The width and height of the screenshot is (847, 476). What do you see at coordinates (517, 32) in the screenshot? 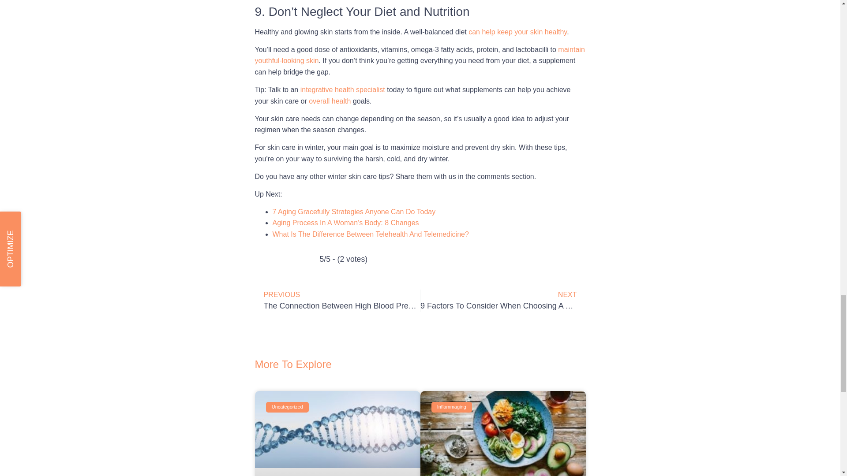
I see `can help keep your skin healthy` at bounding box center [517, 32].